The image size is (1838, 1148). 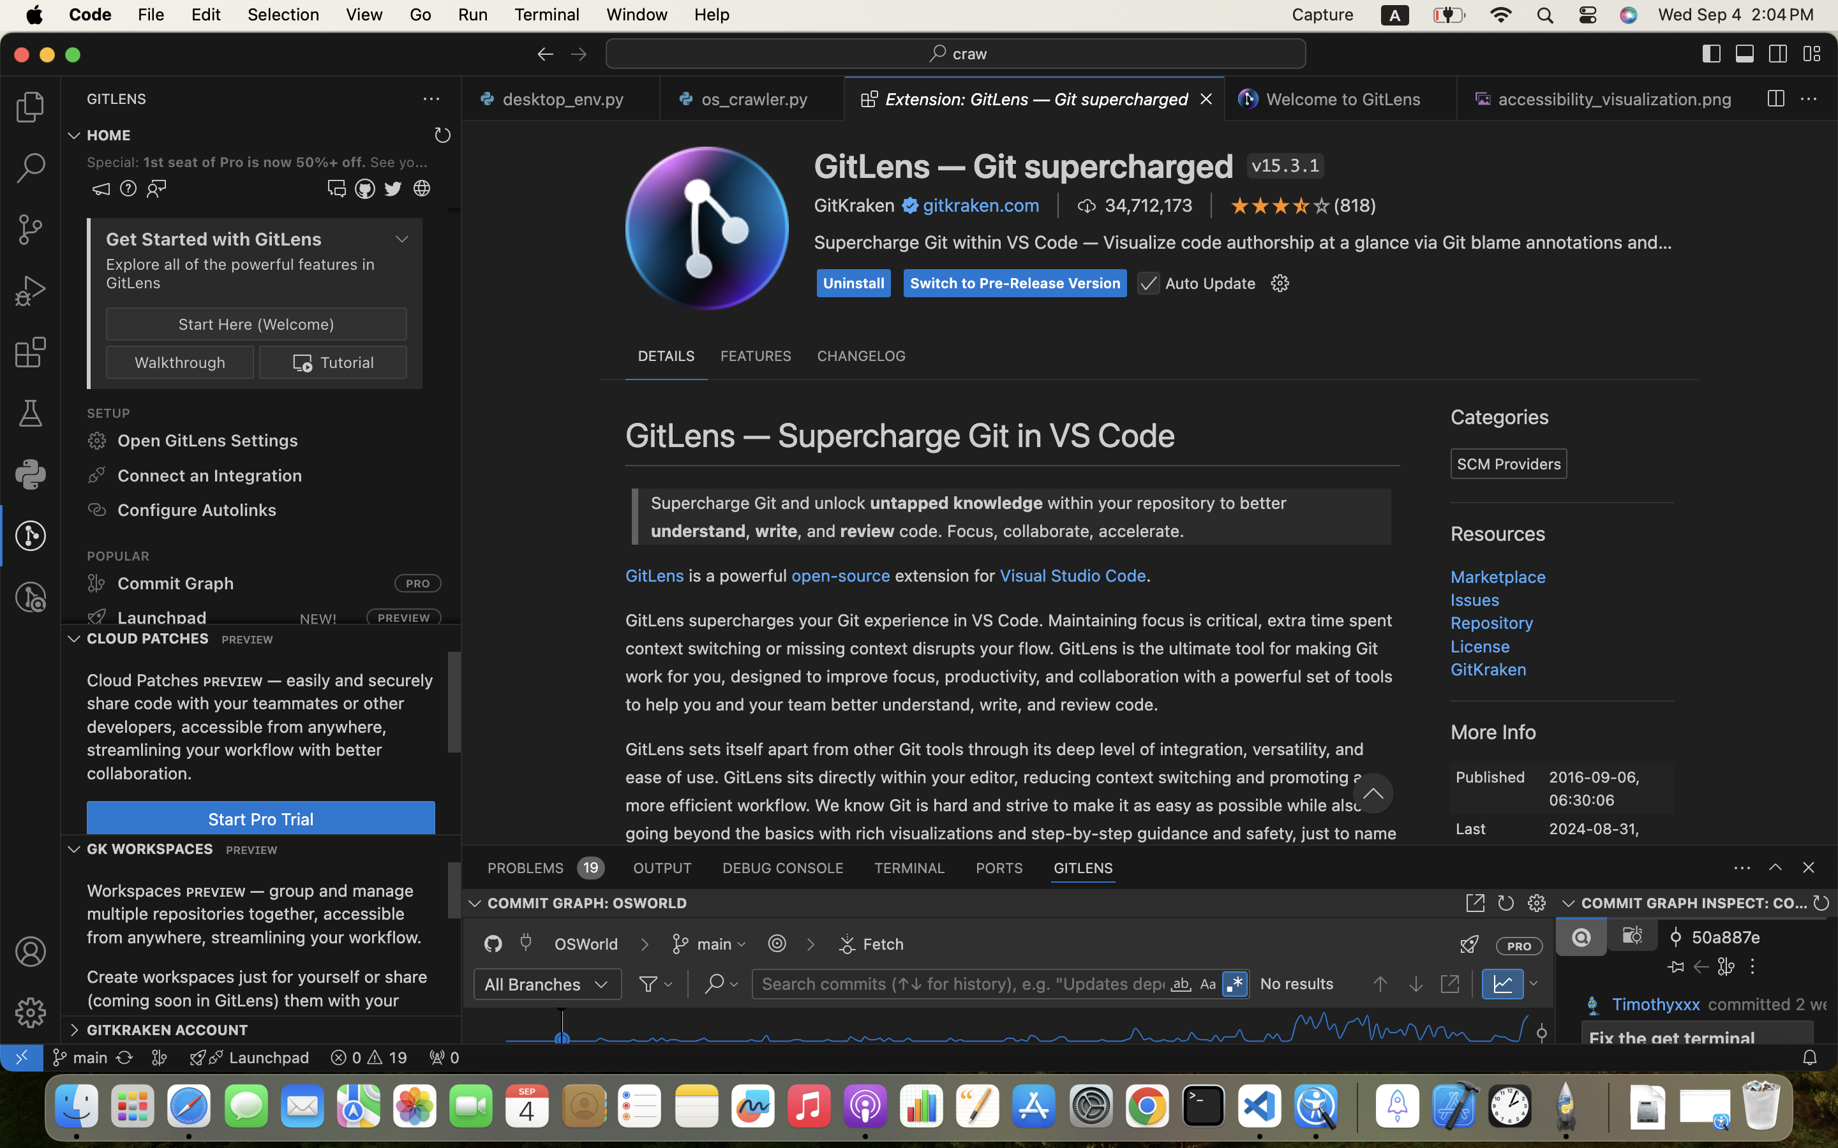 What do you see at coordinates (562, 99) in the screenshot?
I see `0 desktop_env.py  ` at bounding box center [562, 99].